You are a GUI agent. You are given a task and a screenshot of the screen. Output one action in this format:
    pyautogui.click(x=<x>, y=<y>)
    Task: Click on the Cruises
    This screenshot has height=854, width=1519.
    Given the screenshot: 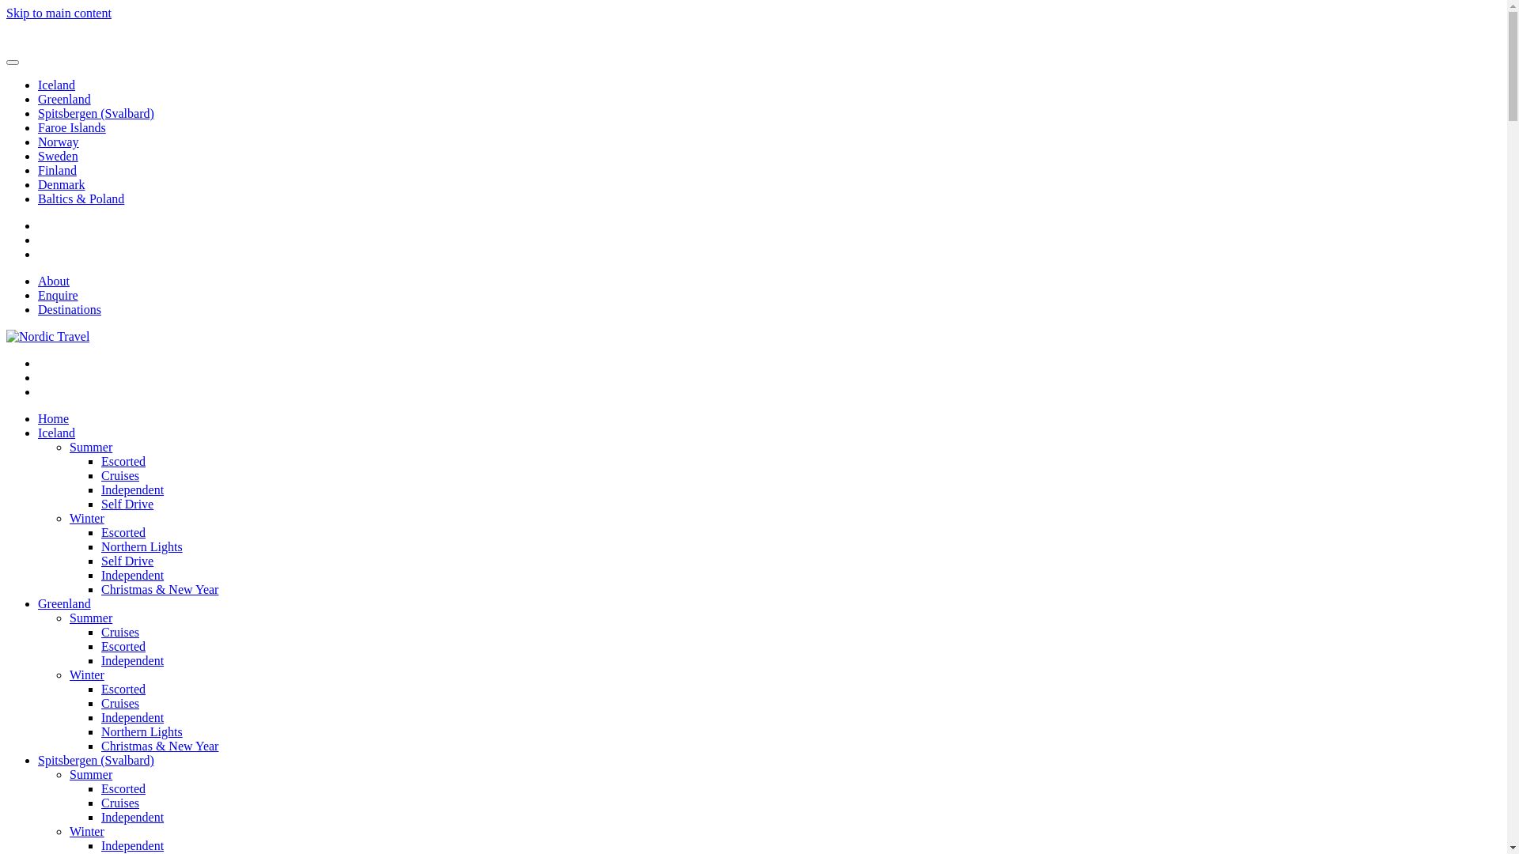 What is the action you would take?
    pyautogui.click(x=120, y=476)
    